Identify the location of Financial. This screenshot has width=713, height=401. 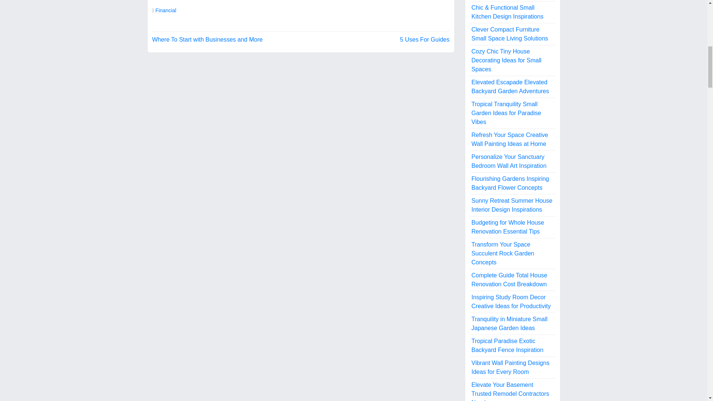
(166, 10).